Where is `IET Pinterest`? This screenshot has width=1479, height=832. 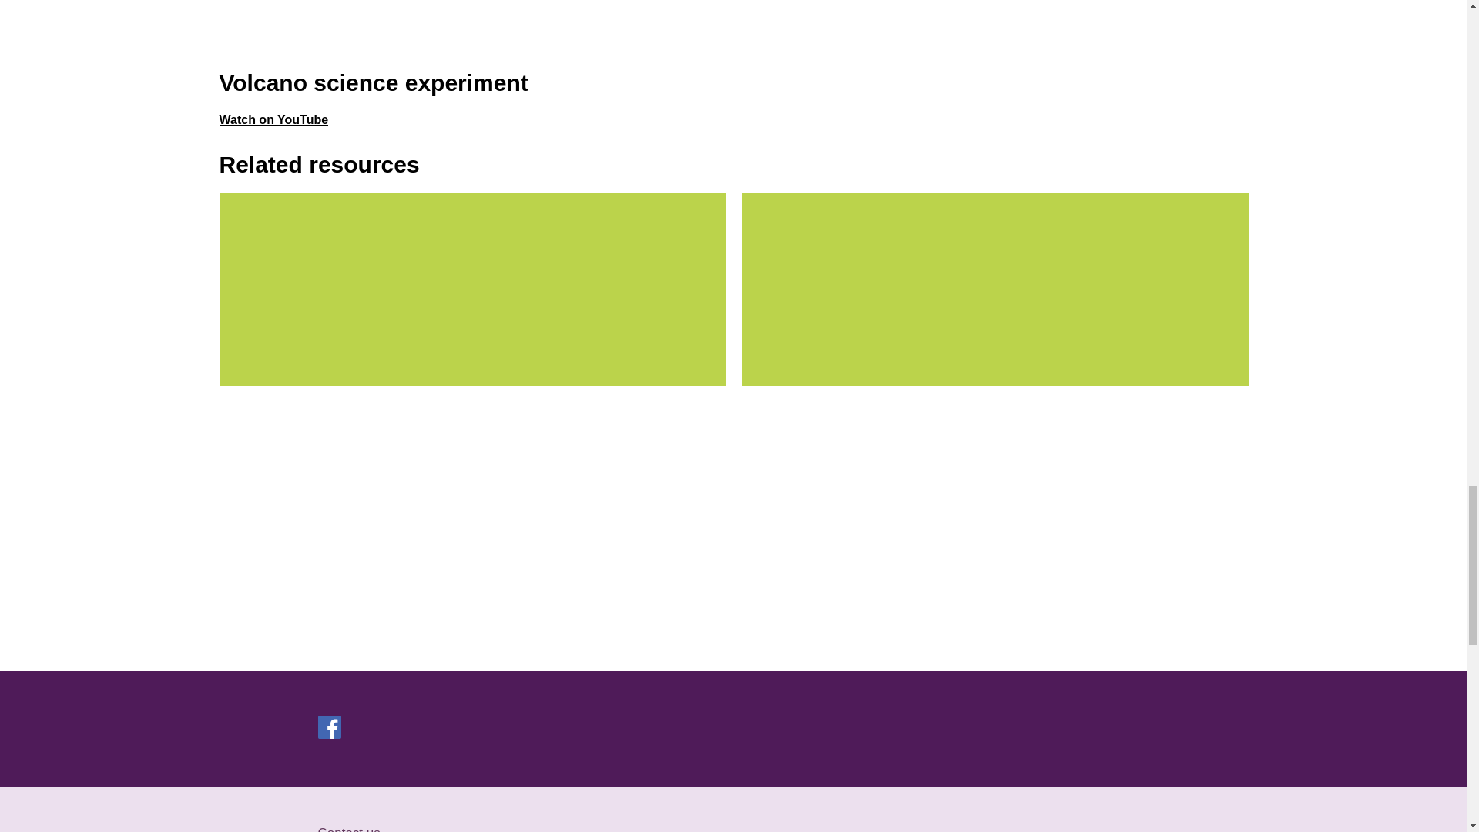
IET Pinterest is located at coordinates (421, 727).